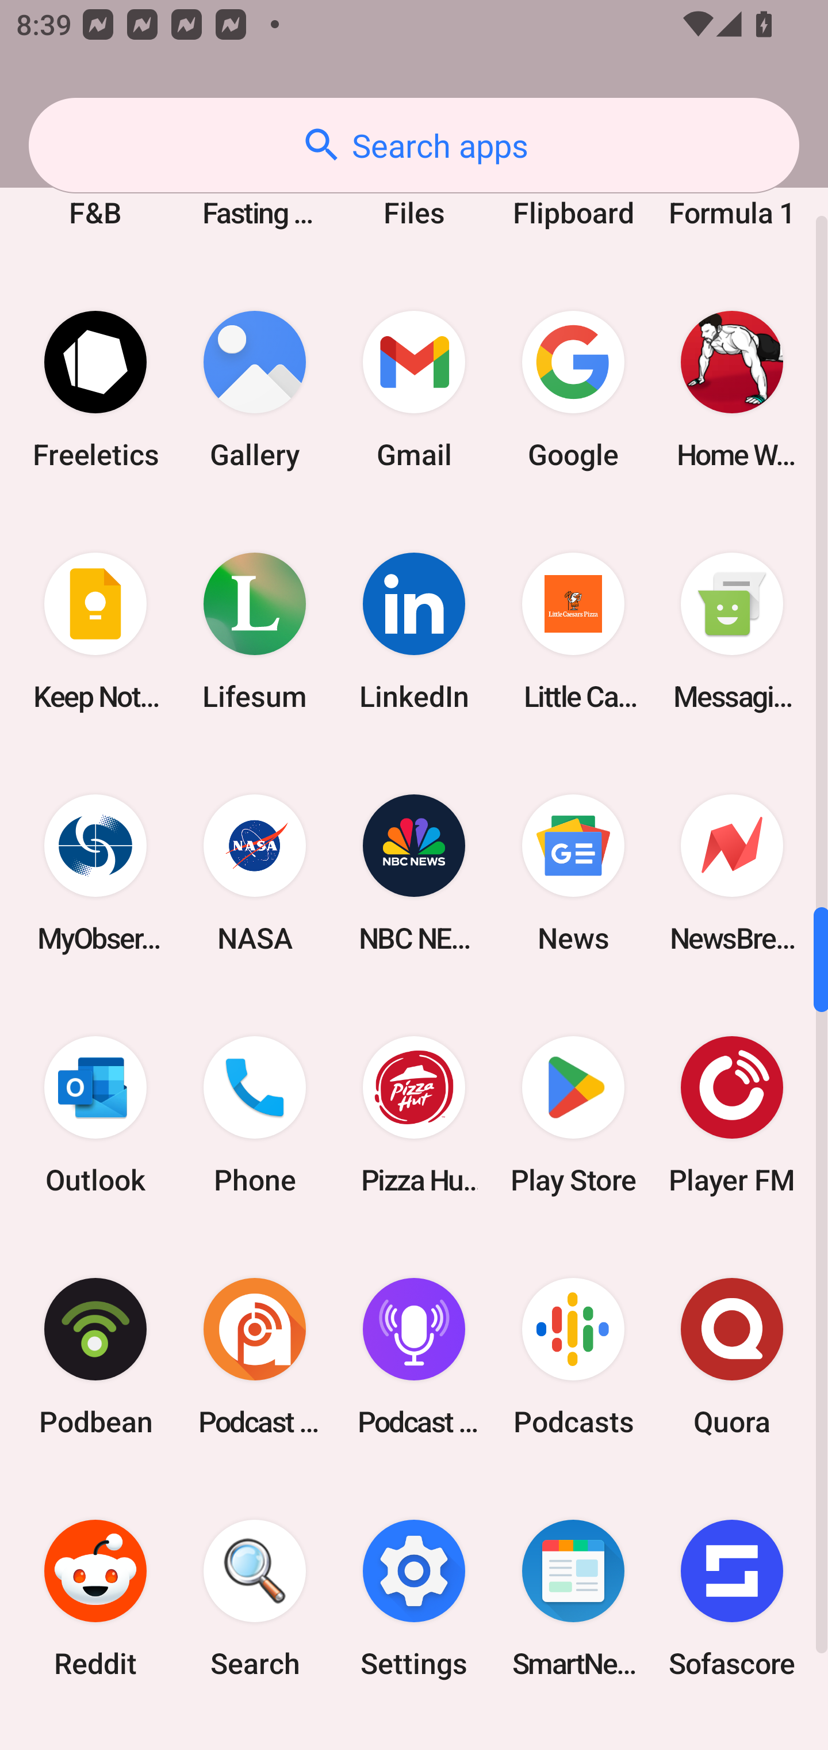 This screenshot has height=1750, width=828. What do you see at coordinates (414, 631) in the screenshot?
I see `LinkedIn` at bounding box center [414, 631].